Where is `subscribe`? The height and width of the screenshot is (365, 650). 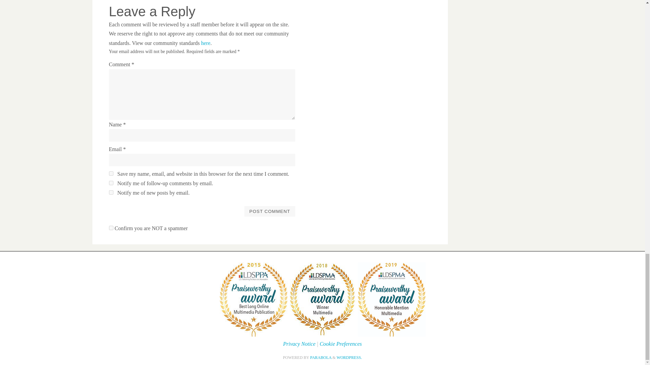 subscribe is located at coordinates (111, 182).